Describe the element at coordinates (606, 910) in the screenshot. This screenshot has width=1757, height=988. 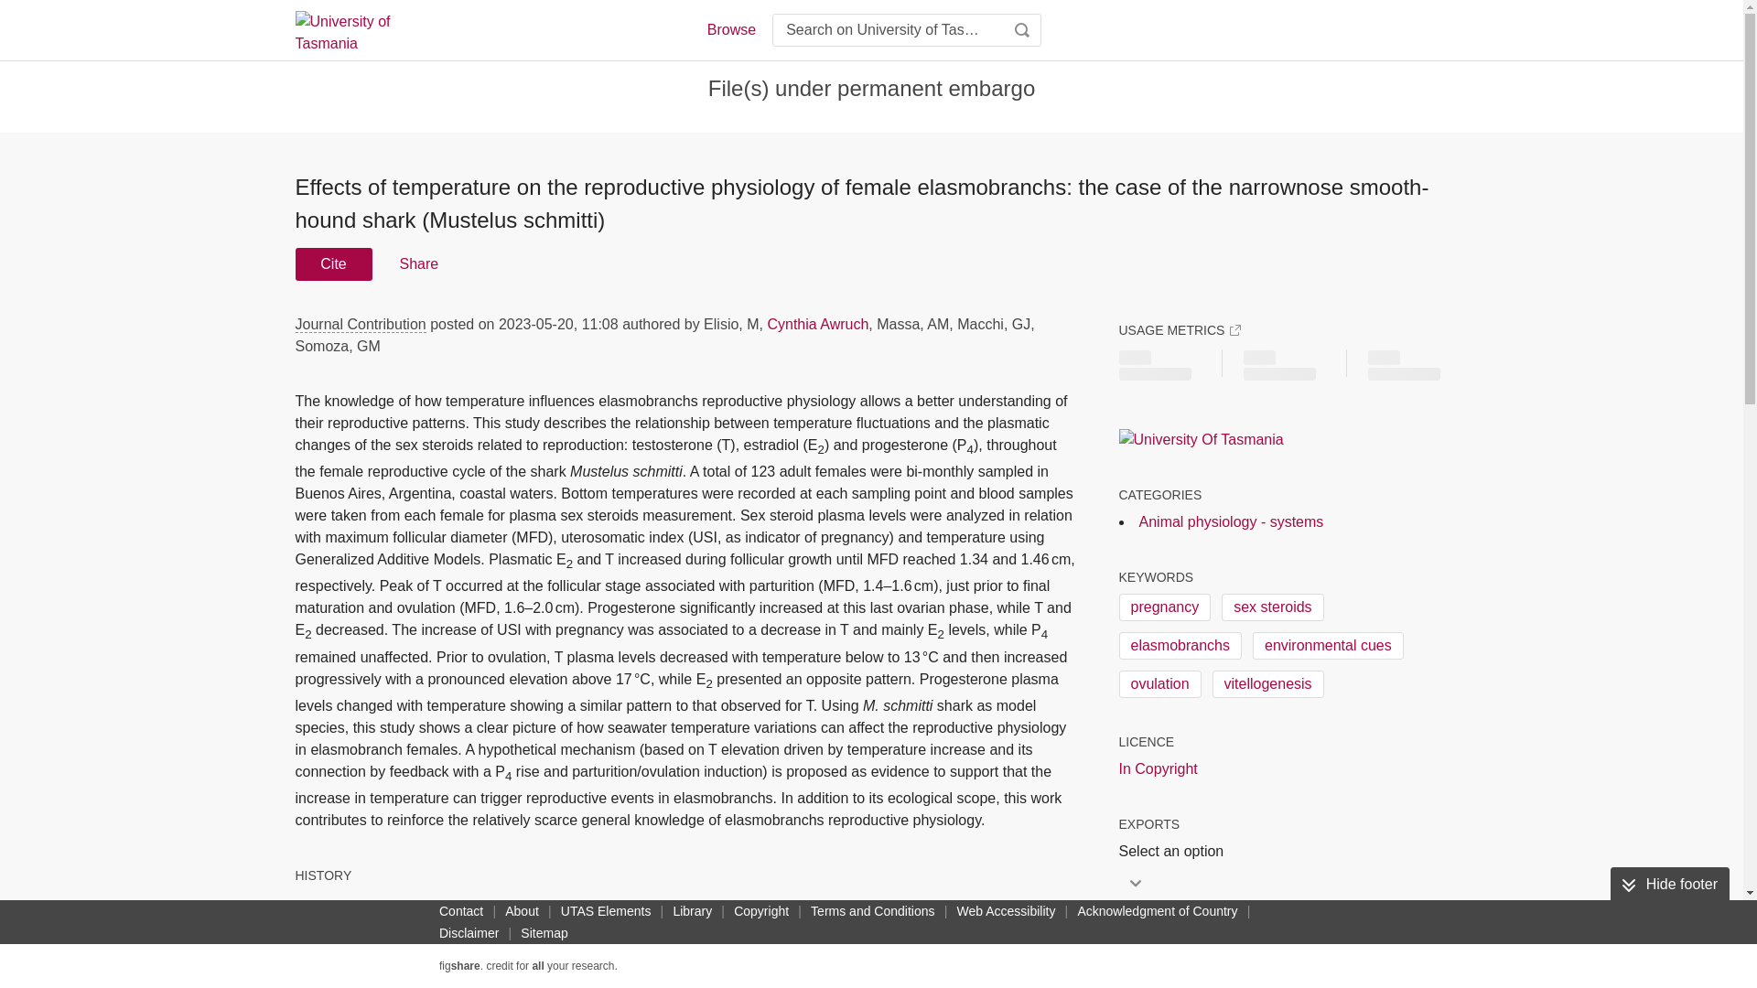
I see `UTAS Elements` at that location.